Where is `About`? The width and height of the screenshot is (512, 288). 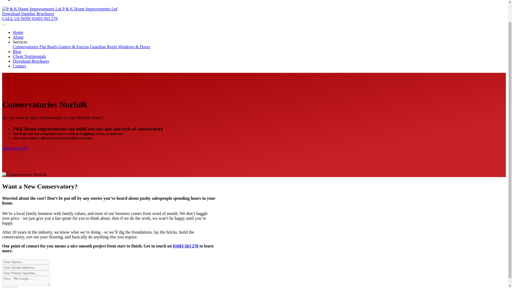 About is located at coordinates (18, 37).